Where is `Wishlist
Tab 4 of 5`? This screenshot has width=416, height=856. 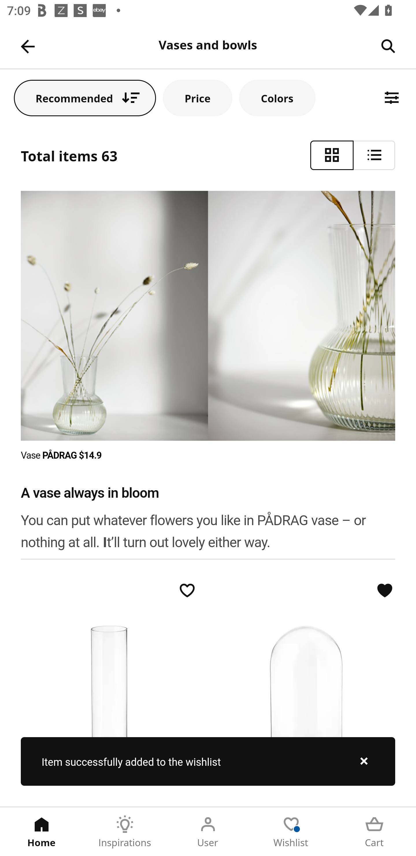 Wishlist
Tab 4 of 5 is located at coordinates (291, 832).